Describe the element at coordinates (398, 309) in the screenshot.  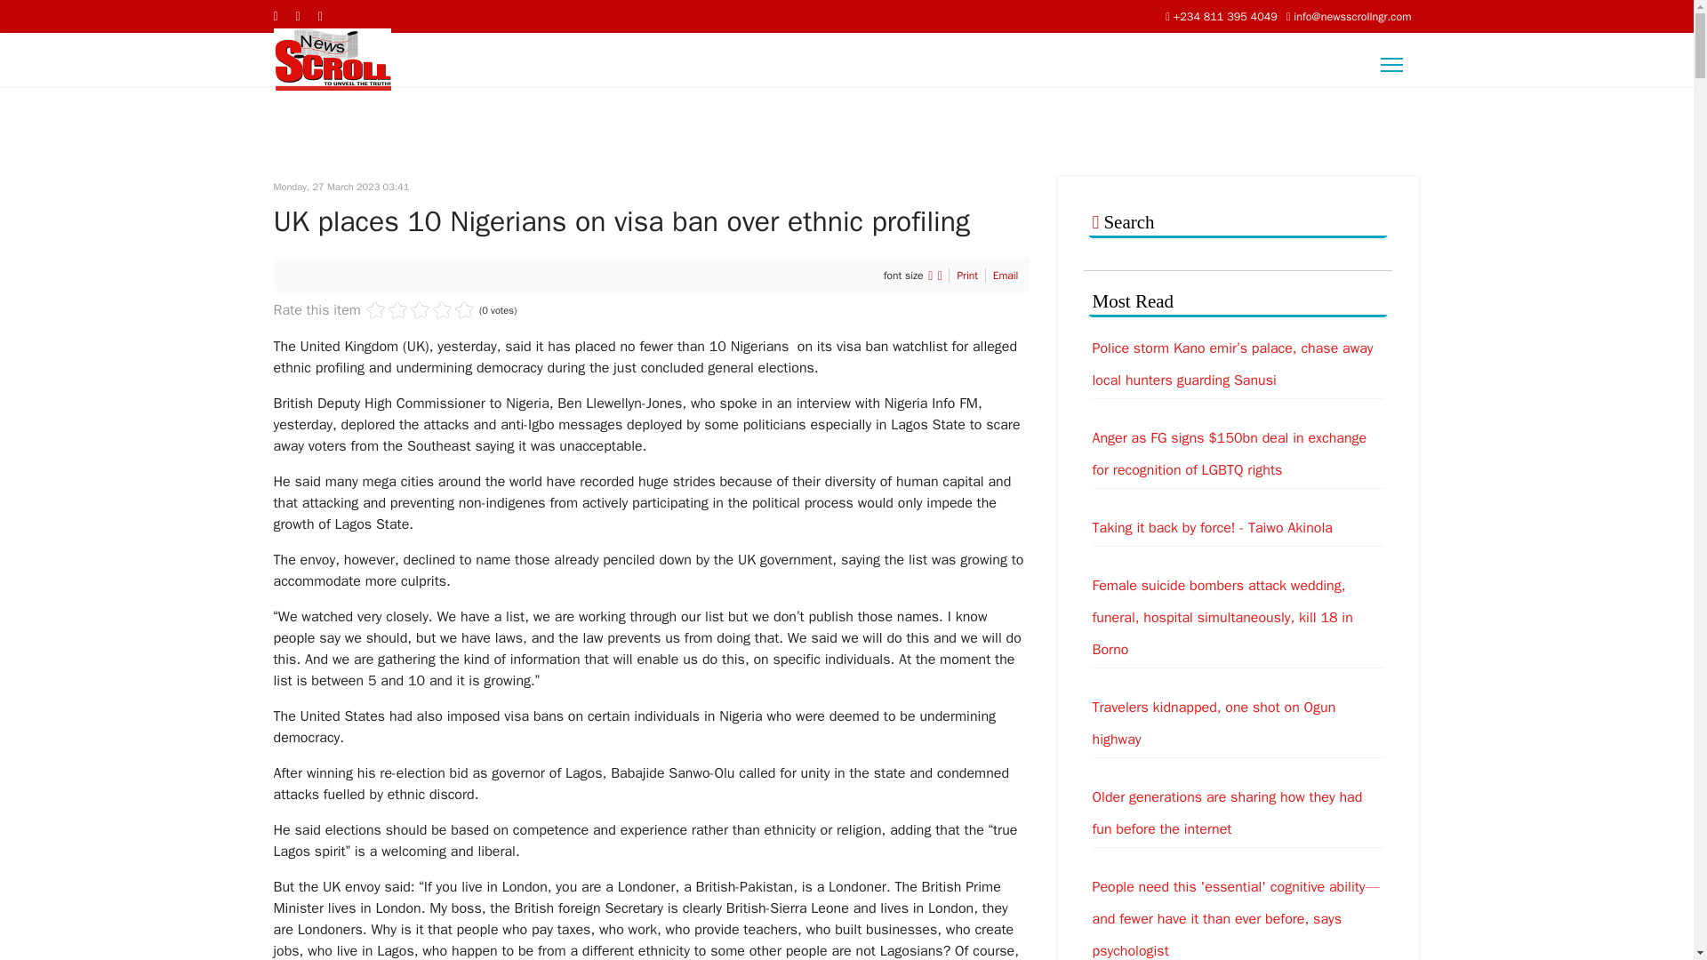
I see `3` at that location.